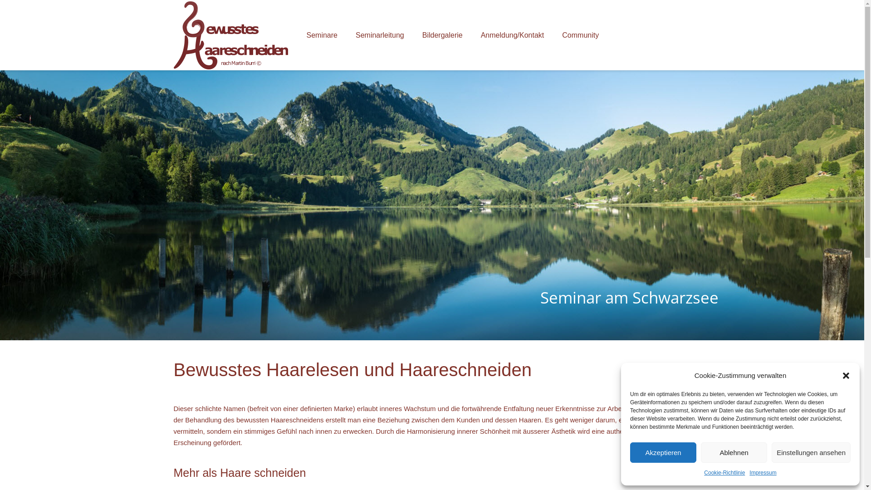 This screenshot has width=871, height=490. I want to click on Cookie-Richtlinie, so click(724, 473).